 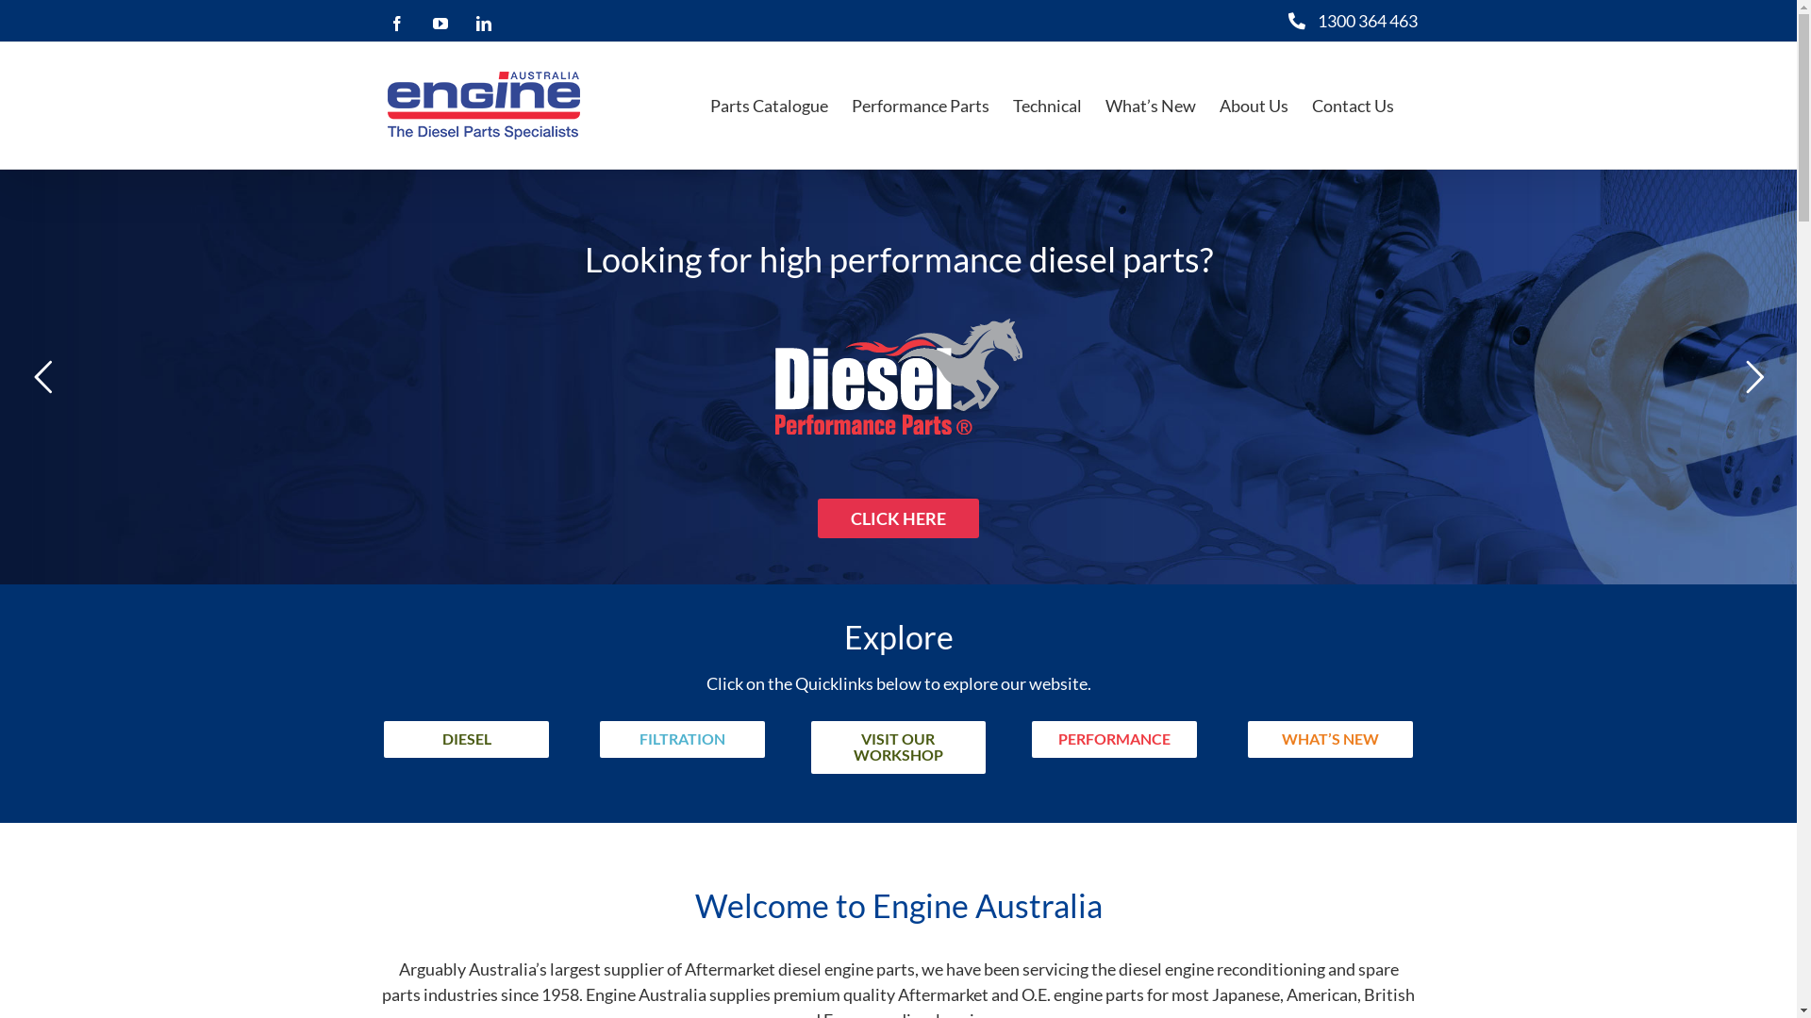 I want to click on About Us, so click(x=1253, y=106).